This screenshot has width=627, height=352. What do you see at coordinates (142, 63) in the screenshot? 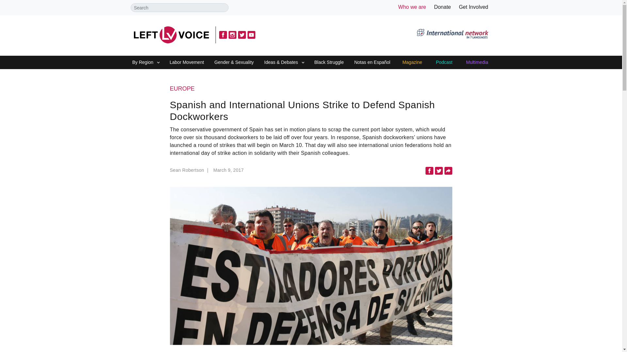
I see `By Region` at bounding box center [142, 63].